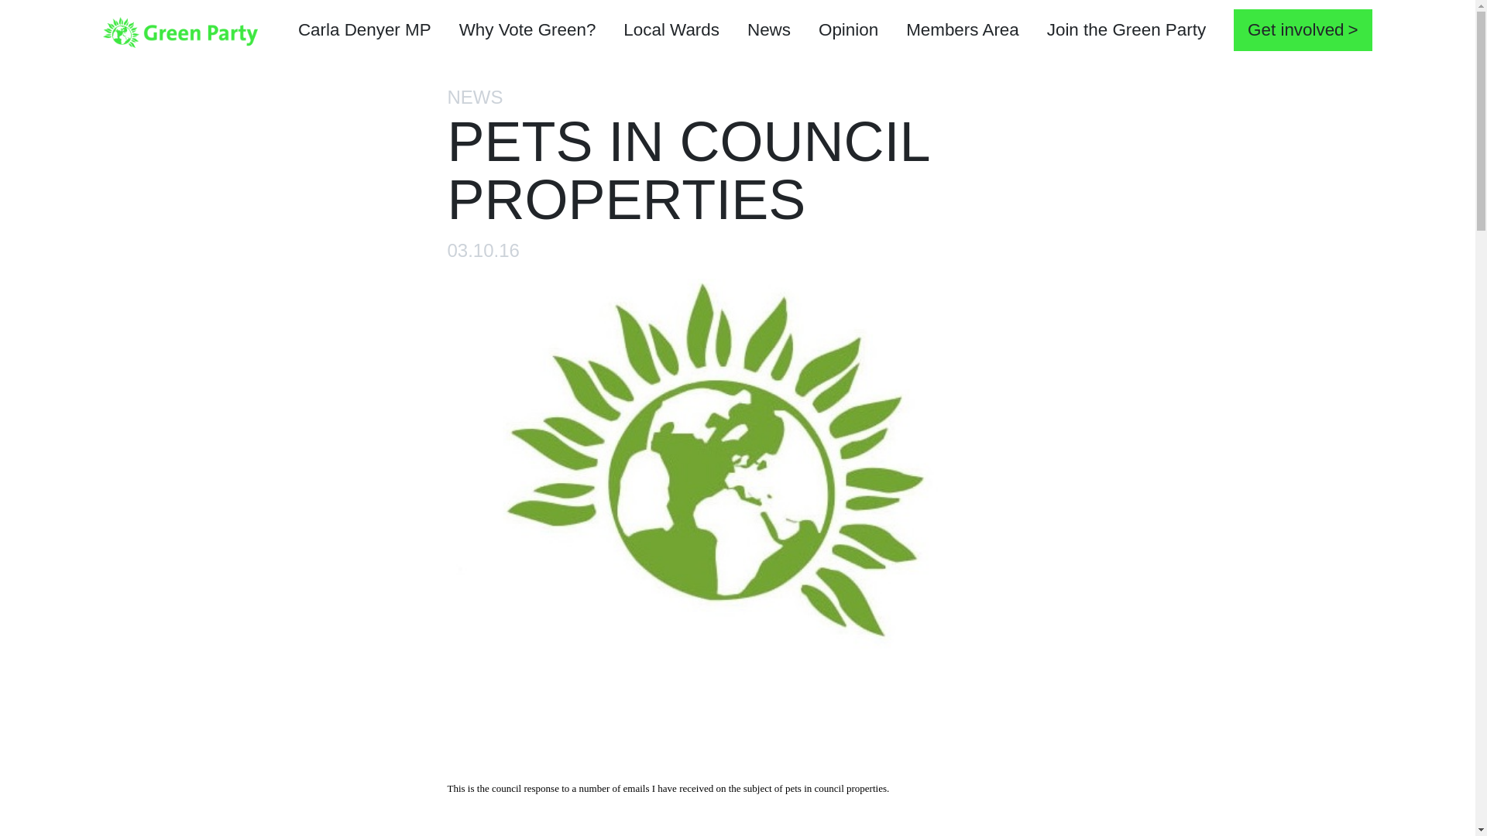 The image size is (1487, 836). I want to click on Get involved, so click(1303, 29).